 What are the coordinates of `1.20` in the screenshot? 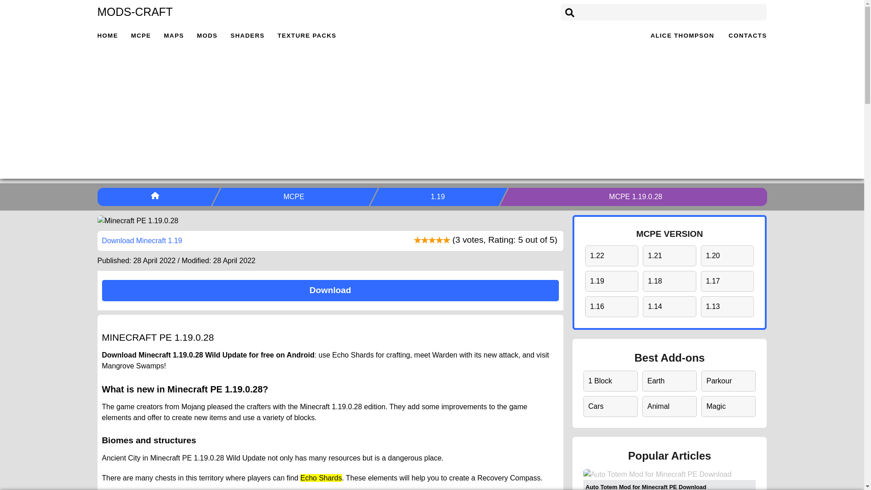 It's located at (727, 255).